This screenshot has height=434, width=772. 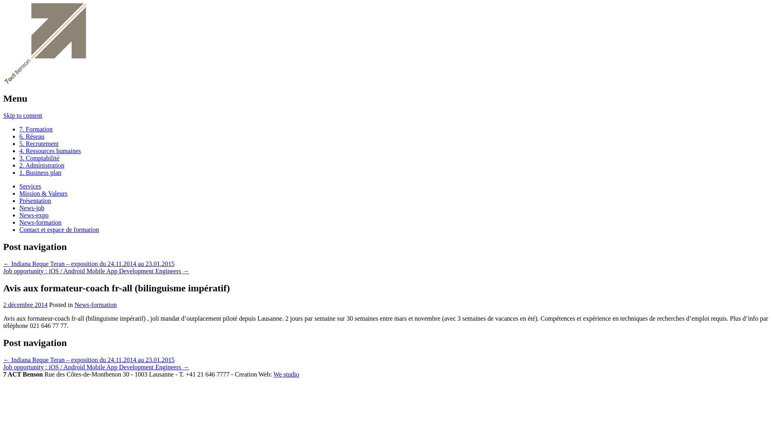 What do you see at coordinates (40, 223) in the screenshot?
I see `News-formation` at bounding box center [40, 223].